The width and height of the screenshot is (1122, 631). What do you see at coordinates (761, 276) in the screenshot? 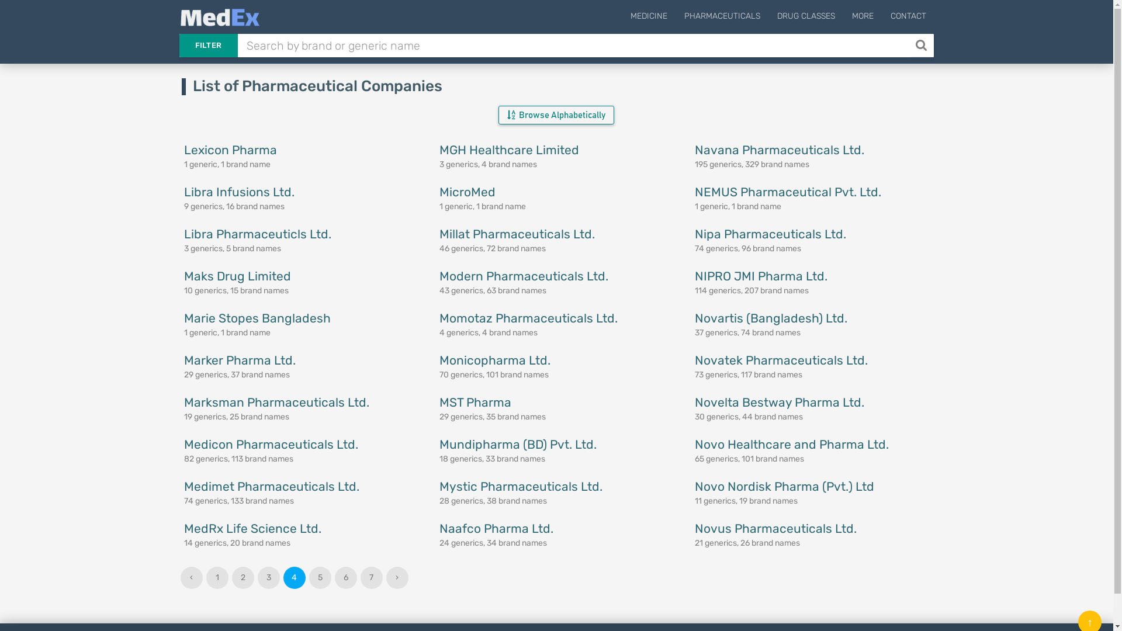
I see `NIPRO JMI Pharma Ltd.` at bounding box center [761, 276].